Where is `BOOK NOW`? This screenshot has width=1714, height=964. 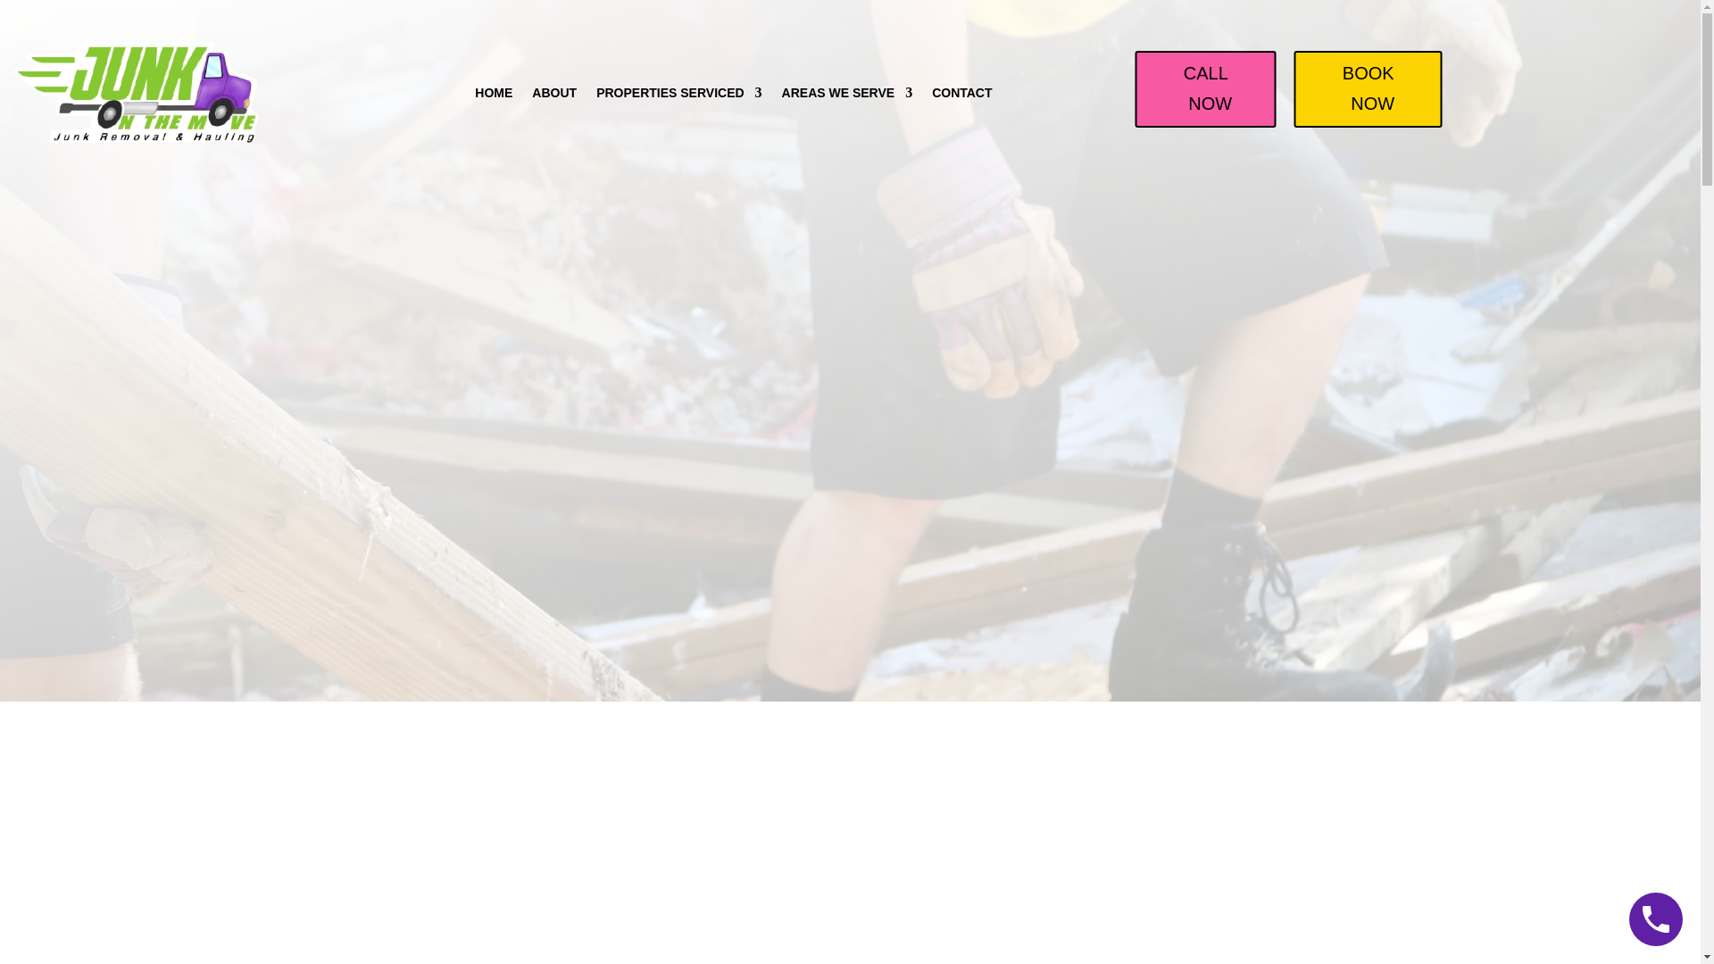 BOOK NOW is located at coordinates (1368, 89).